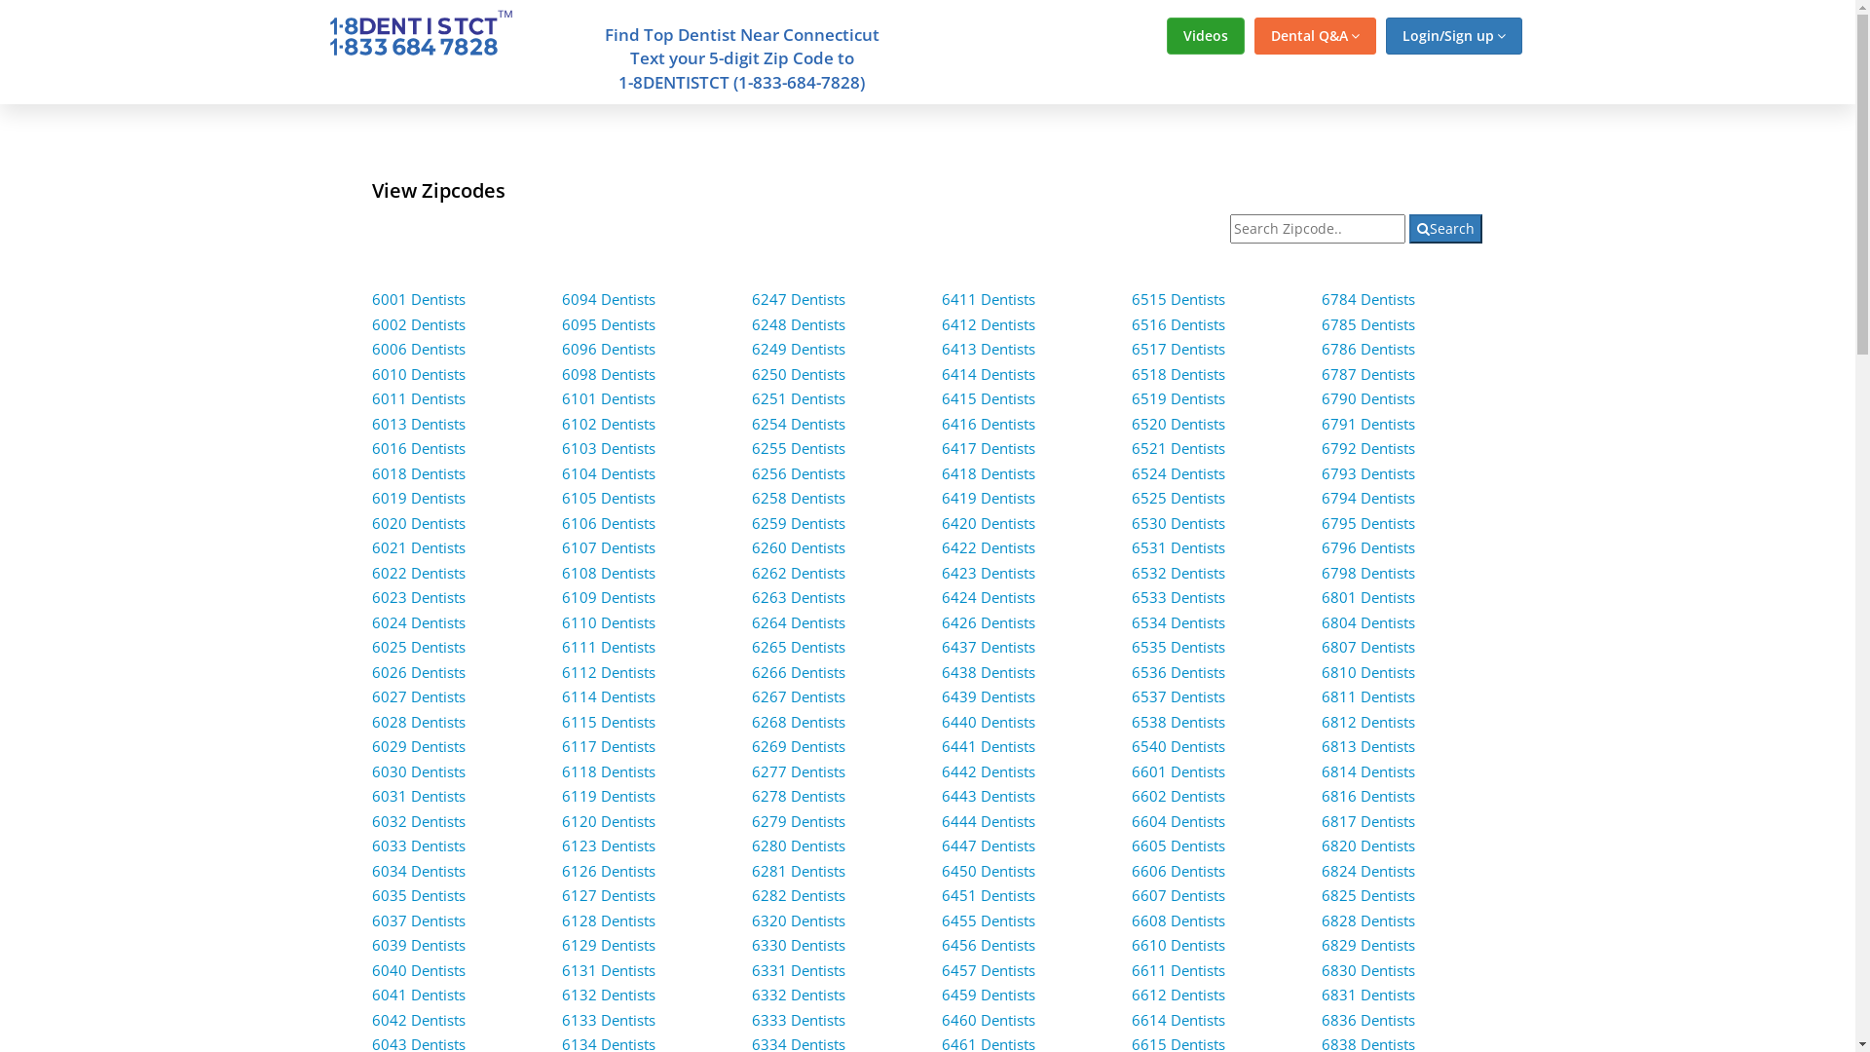 This screenshot has height=1052, width=1870. Describe the element at coordinates (1178, 547) in the screenshot. I see `6531 Dentists` at that location.